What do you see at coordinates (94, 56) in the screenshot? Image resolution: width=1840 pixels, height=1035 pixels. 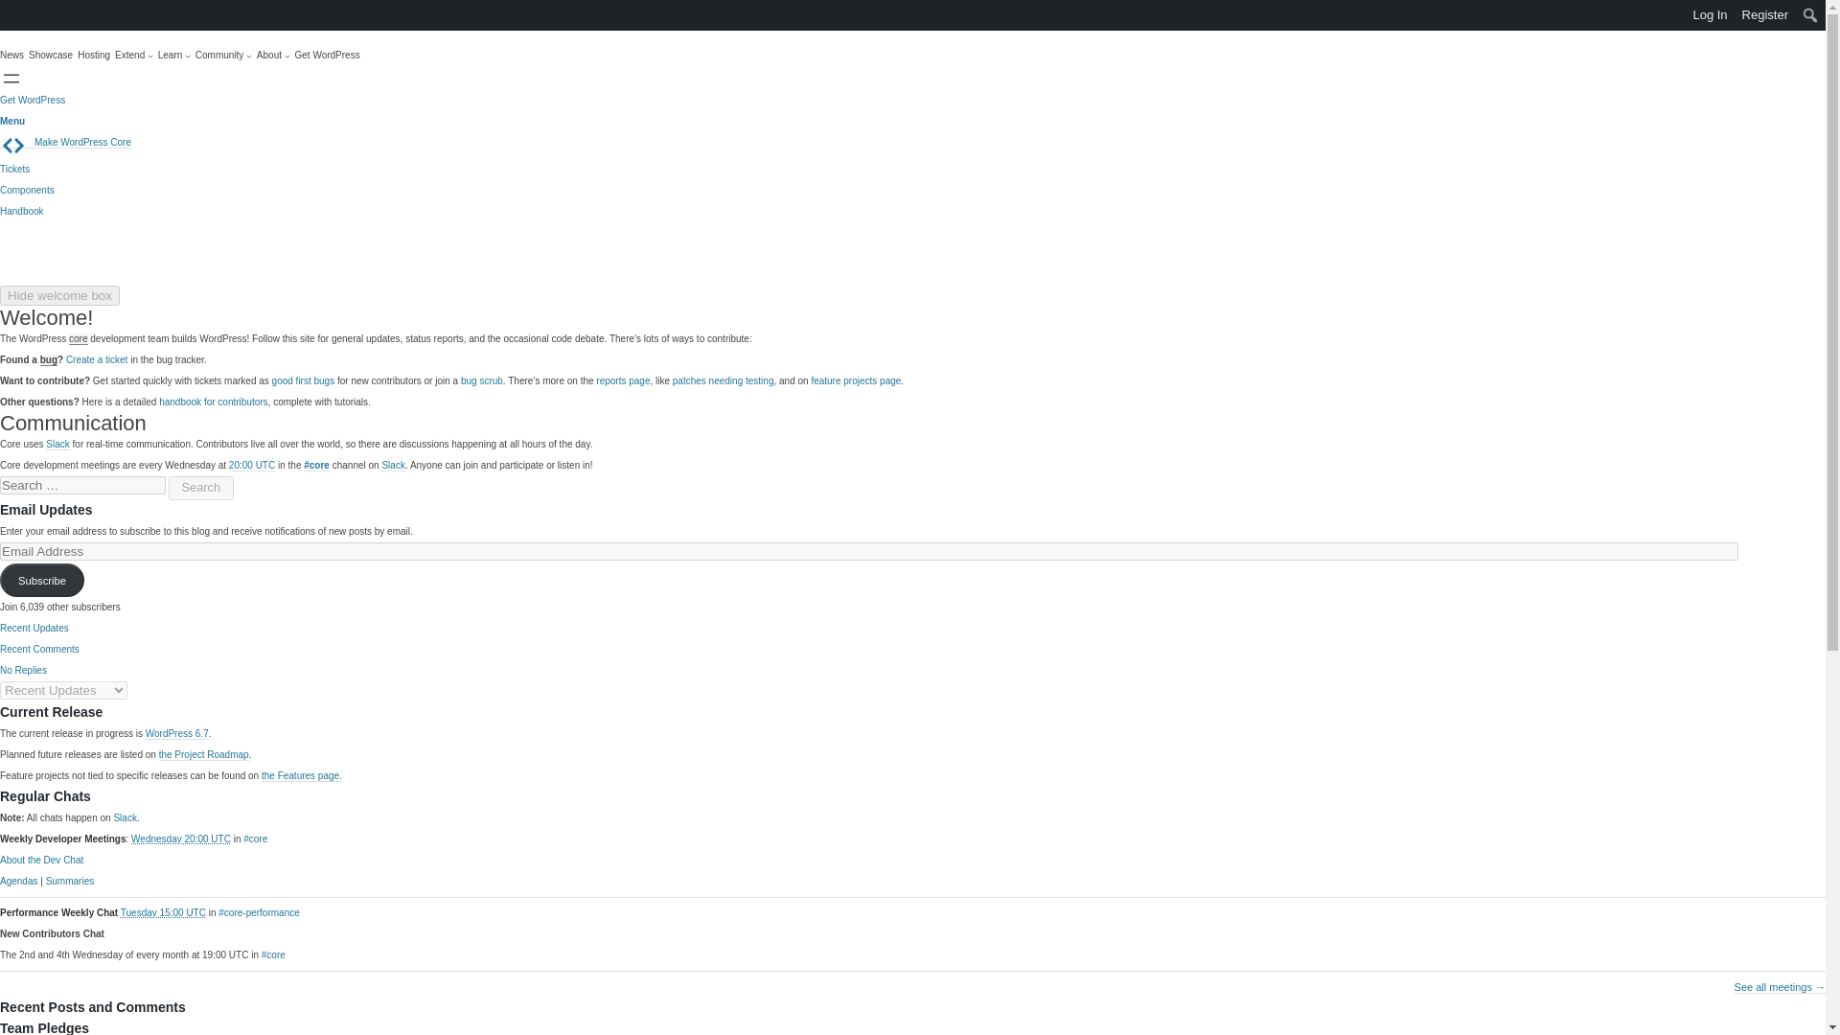 I see `Hosting` at bounding box center [94, 56].